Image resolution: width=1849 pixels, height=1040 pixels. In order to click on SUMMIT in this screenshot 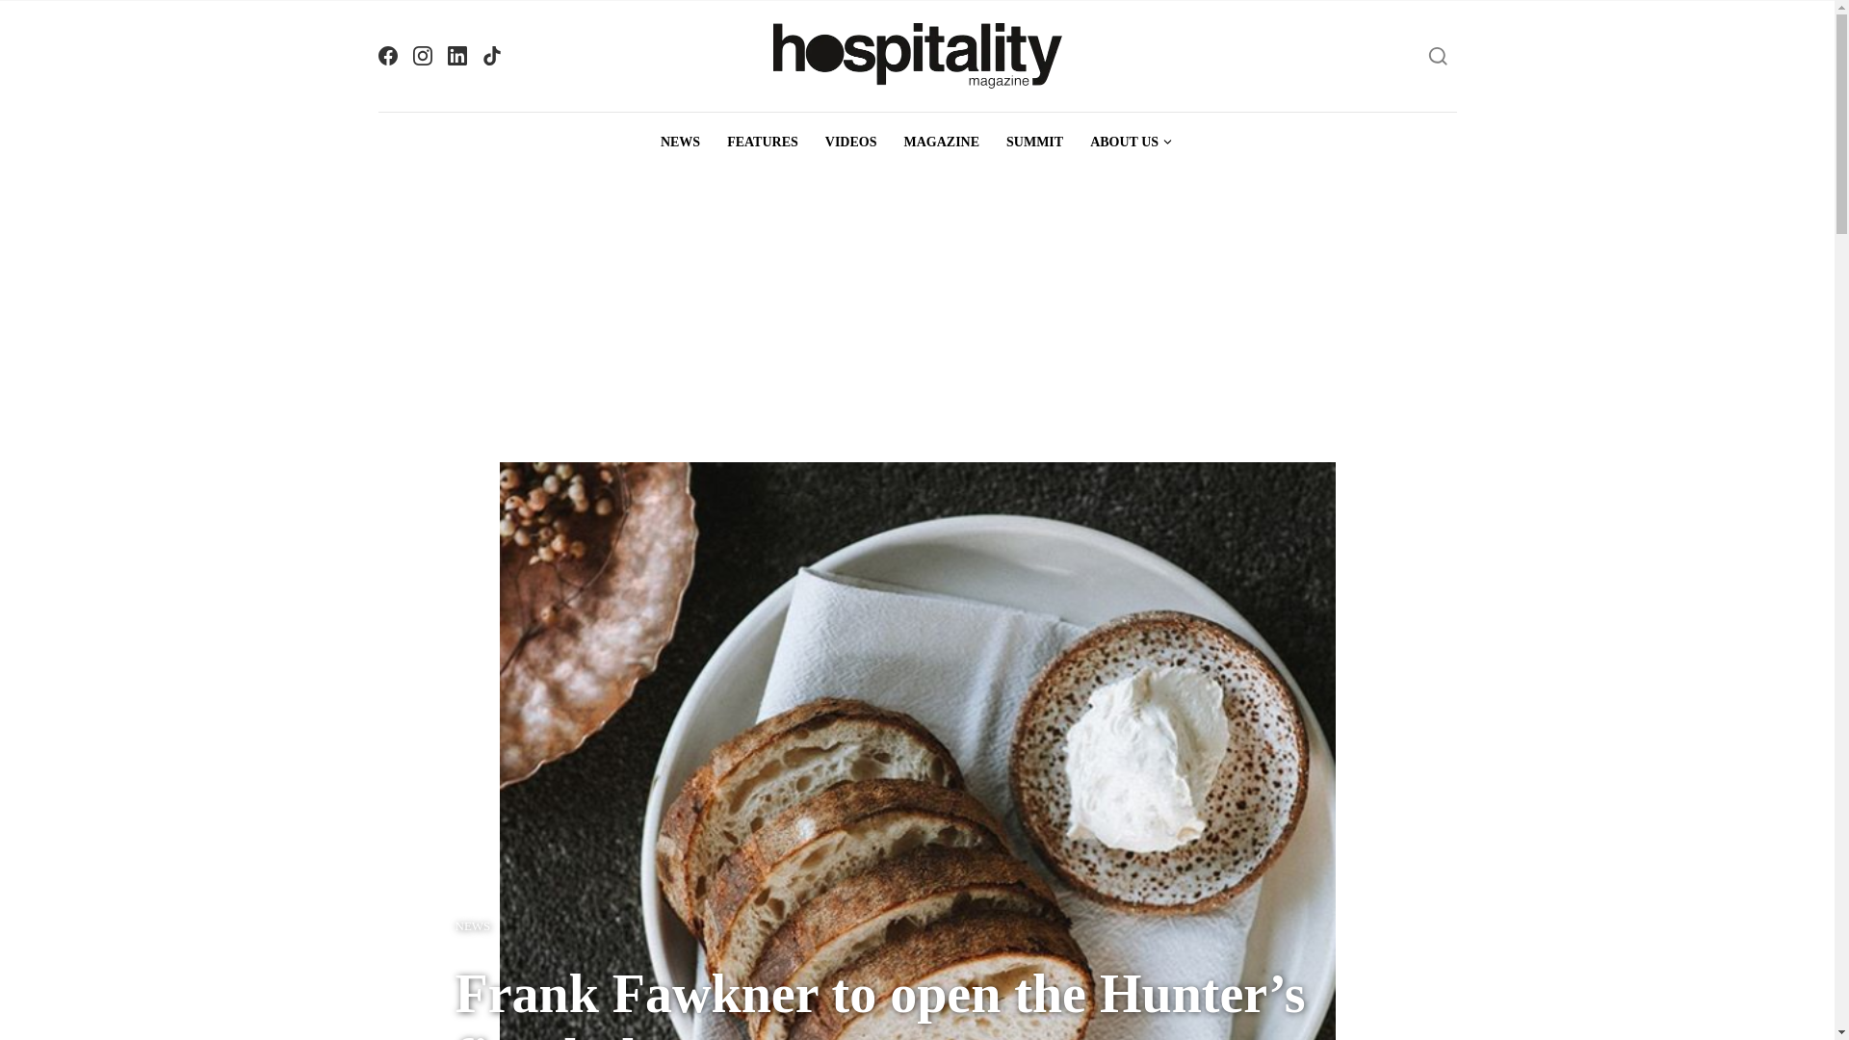, I will do `click(1034, 143)`.